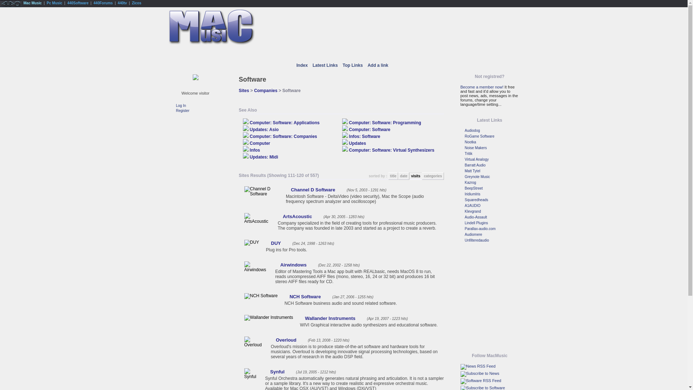 This screenshot has height=390, width=693. I want to click on All daily news, so click(218, 53).